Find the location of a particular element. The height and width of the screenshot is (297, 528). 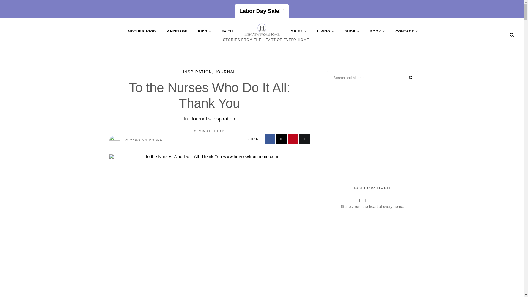

SEARCH is located at coordinates (411, 78).